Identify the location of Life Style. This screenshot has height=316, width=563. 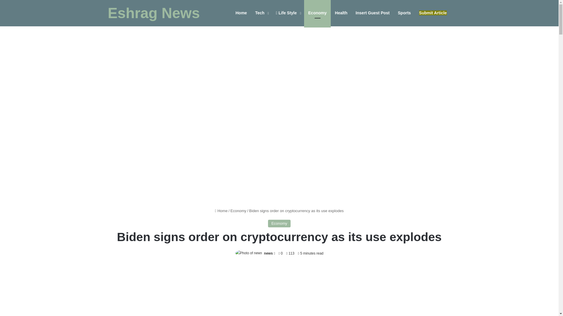
(288, 13).